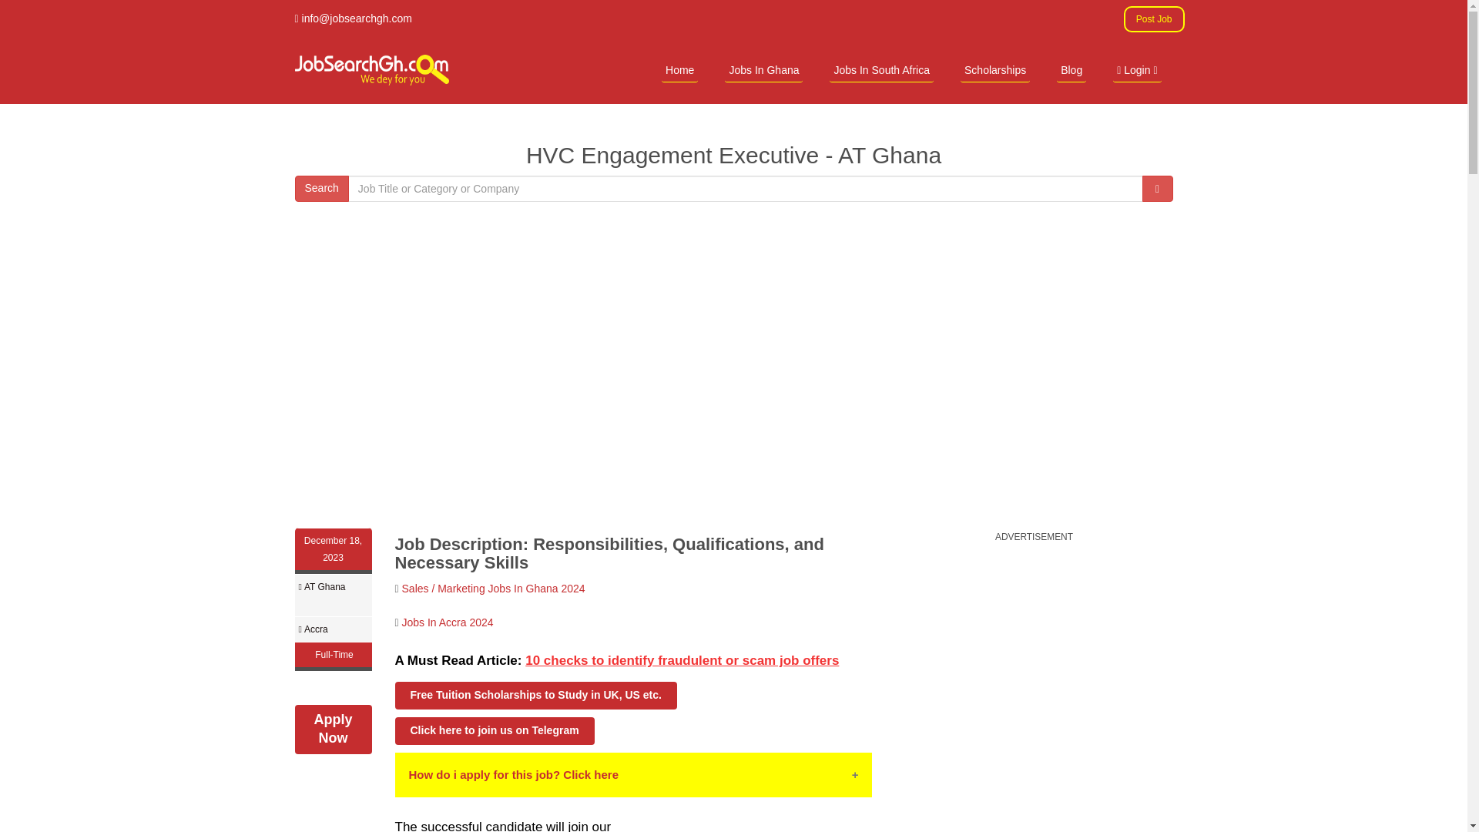 This screenshot has width=1479, height=832. Describe the element at coordinates (1071, 69) in the screenshot. I see `Blog` at that location.